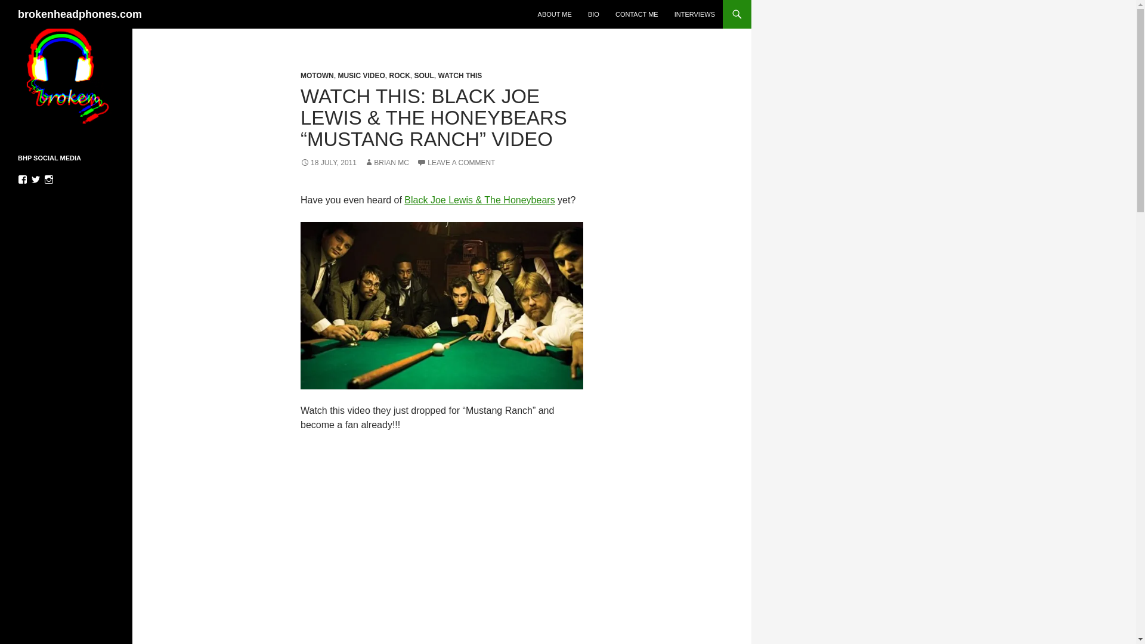 This screenshot has height=644, width=1145. Describe the element at coordinates (361, 75) in the screenshot. I see `MUSIC VIDEO` at that location.